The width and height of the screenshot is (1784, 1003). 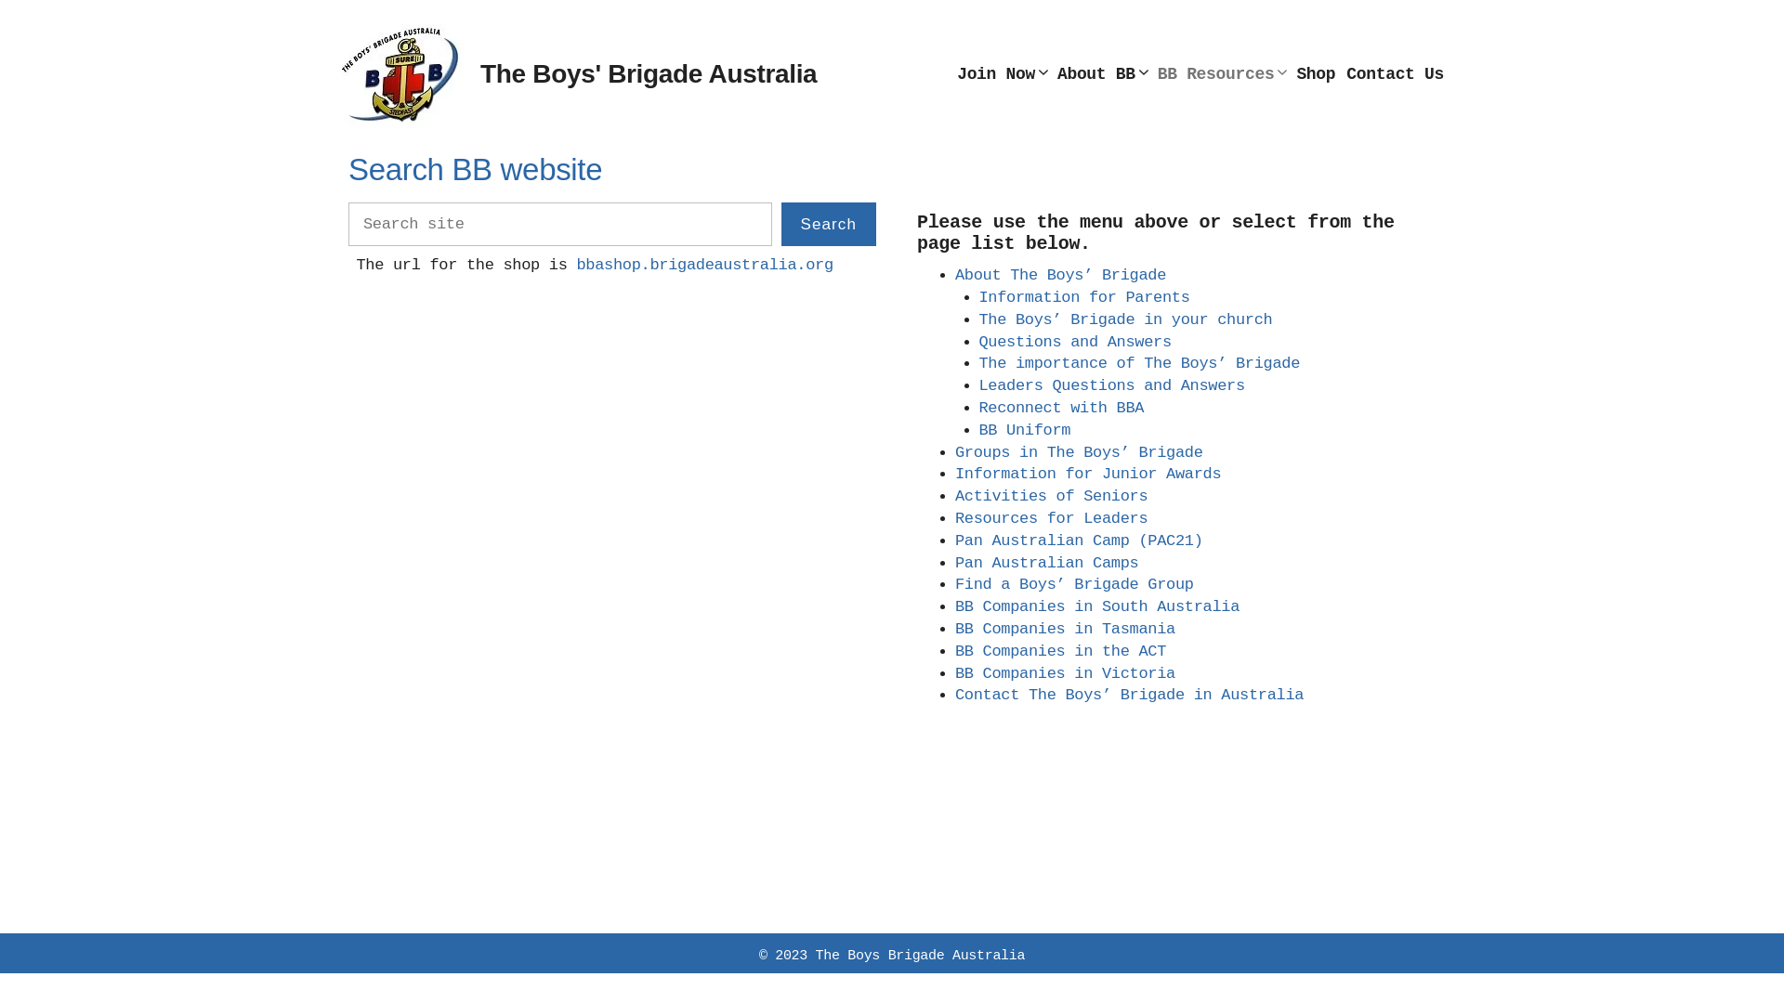 What do you see at coordinates (1112, 386) in the screenshot?
I see `Leaders Questions and Answers` at bounding box center [1112, 386].